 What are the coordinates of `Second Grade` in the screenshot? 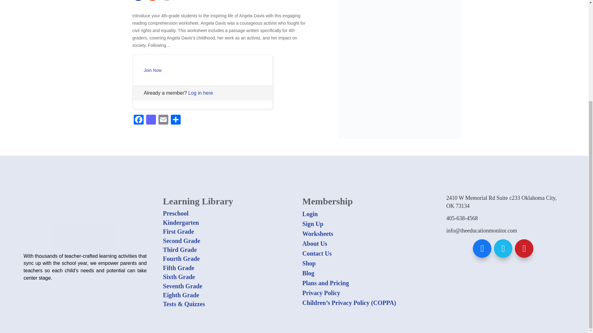 It's located at (182, 240).